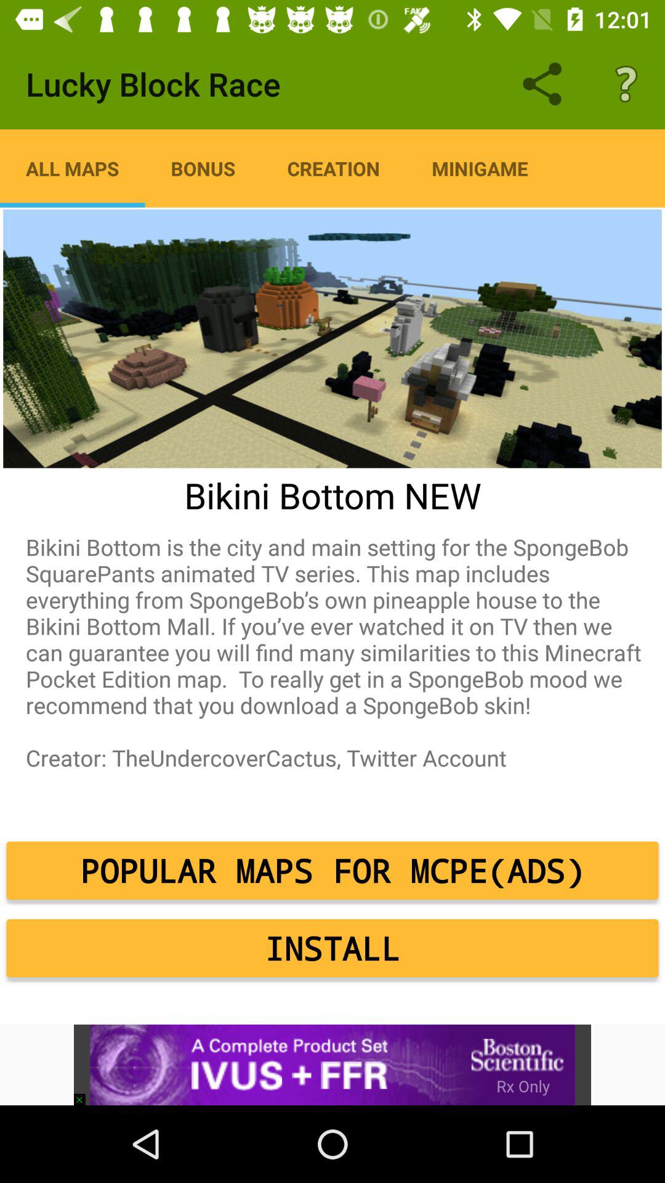  I want to click on tap the icon below the lucky block race icon, so click(334, 168).